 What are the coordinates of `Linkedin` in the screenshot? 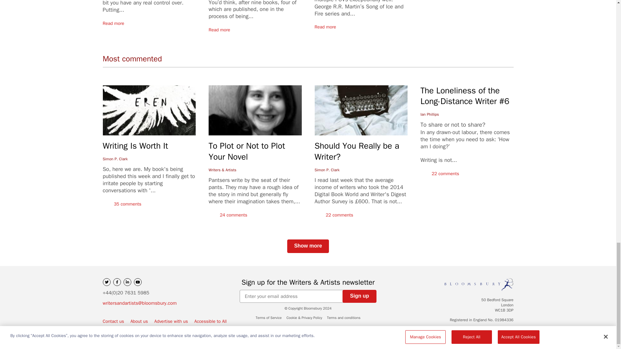 It's located at (127, 282).